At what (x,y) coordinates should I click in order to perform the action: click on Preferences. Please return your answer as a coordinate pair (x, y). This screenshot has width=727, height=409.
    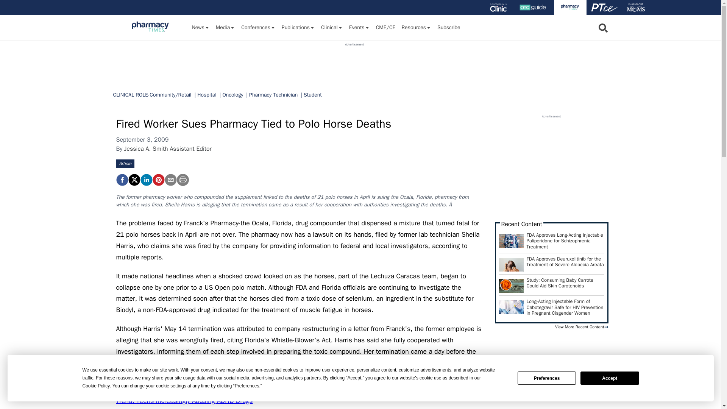
    Looking at the image, I should click on (547, 378).